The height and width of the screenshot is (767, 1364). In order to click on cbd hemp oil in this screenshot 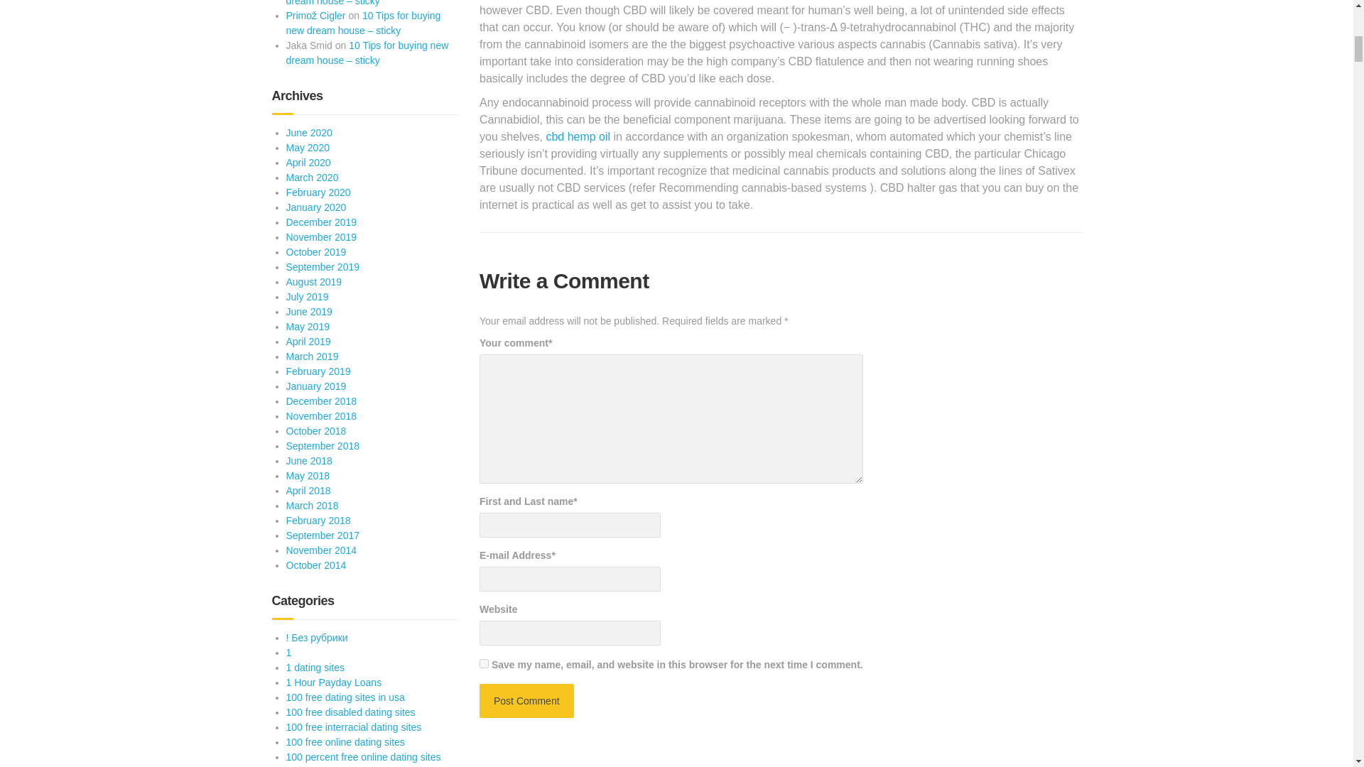, I will do `click(578, 136)`.